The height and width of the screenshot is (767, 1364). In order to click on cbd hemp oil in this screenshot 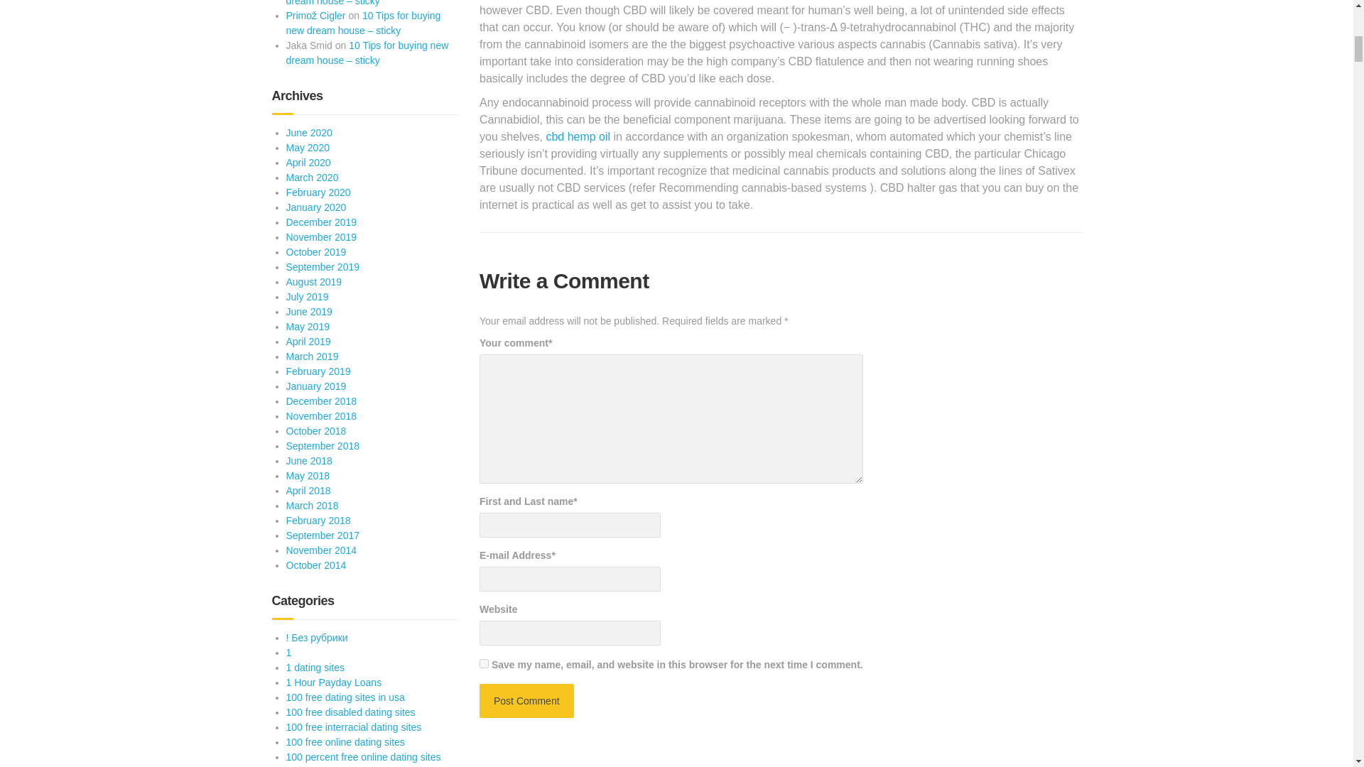, I will do `click(578, 136)`.